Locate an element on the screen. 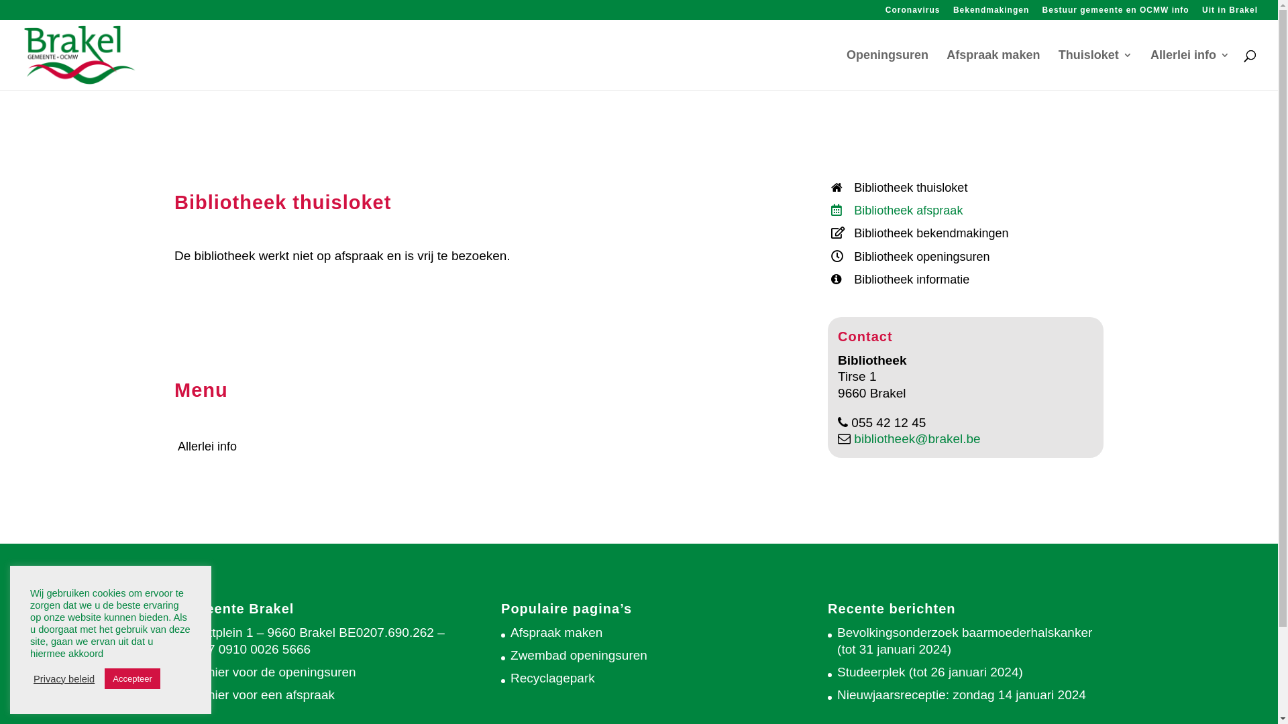 This screenshot has height=724, width=1288. Afspraak maken is located at coordinates (557, 633).